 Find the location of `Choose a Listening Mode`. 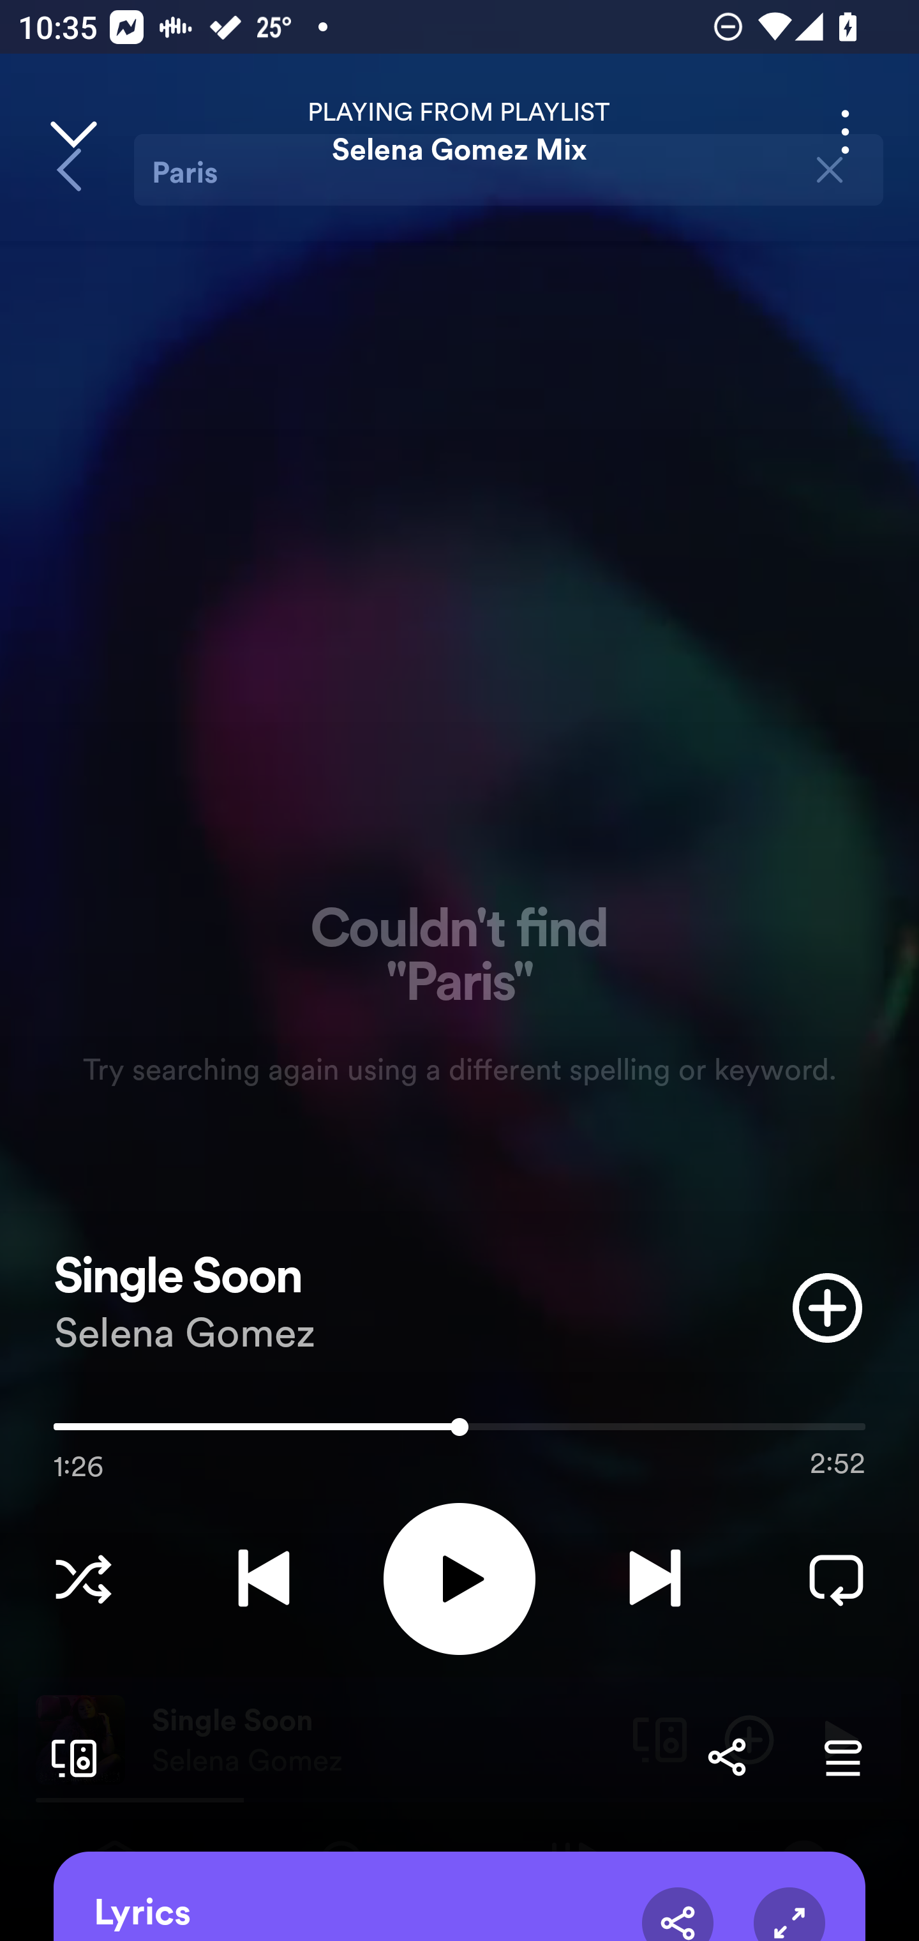

Choose a Listening Mode is located at coordinates (83, 1578).